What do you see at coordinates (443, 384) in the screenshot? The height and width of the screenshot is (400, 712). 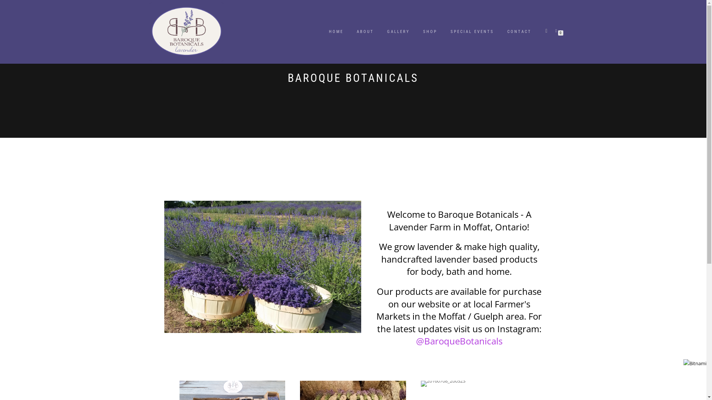 I see `20160708_200323` at bounding box center [443, 384].